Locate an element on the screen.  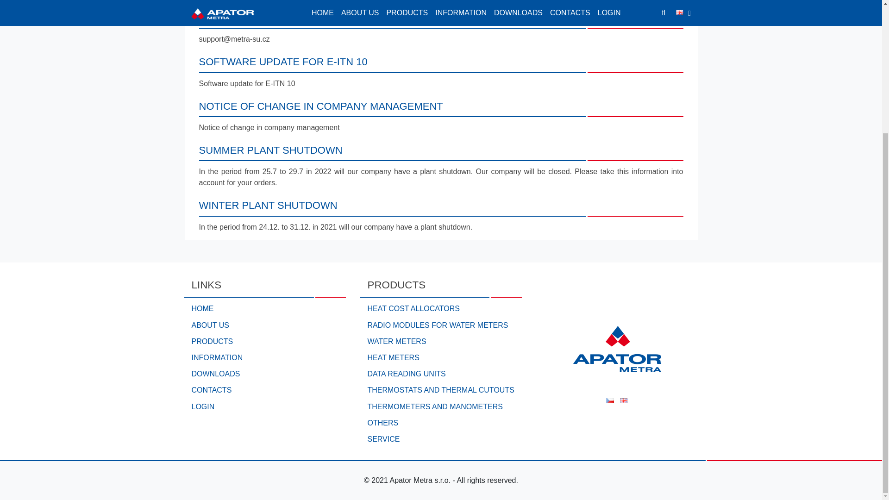
NEW E-MAIL TECHNICAL SUPPORT is located at coordinates (285, 18).